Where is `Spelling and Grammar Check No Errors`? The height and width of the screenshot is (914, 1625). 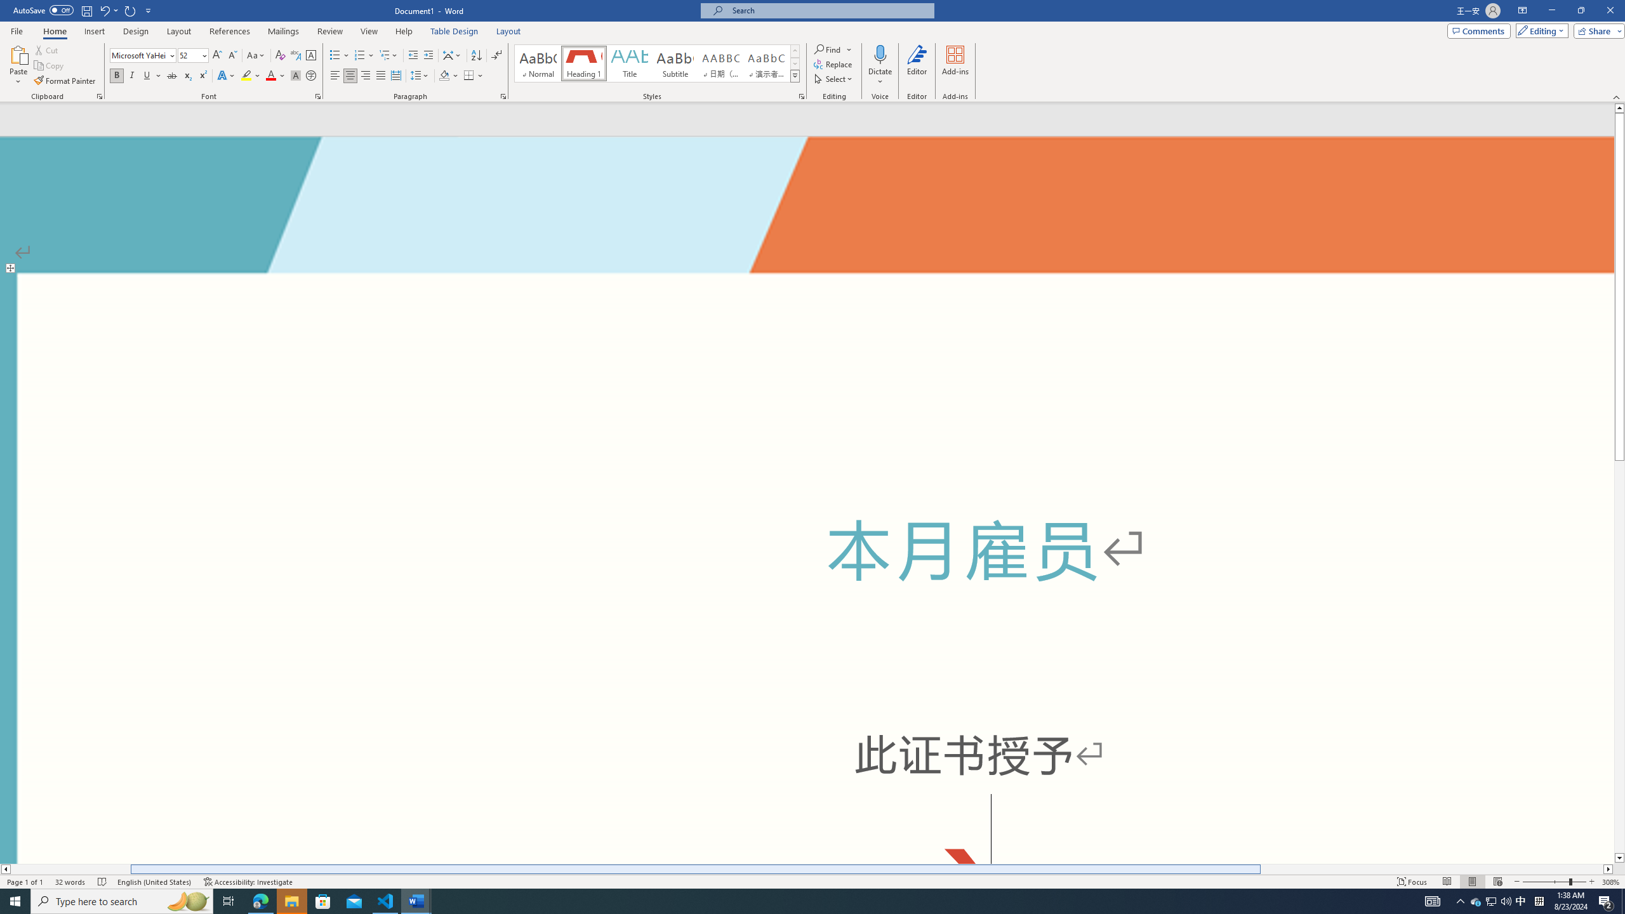
Spelling and Grammar Check No Errors is located at coordinates (103, 882).